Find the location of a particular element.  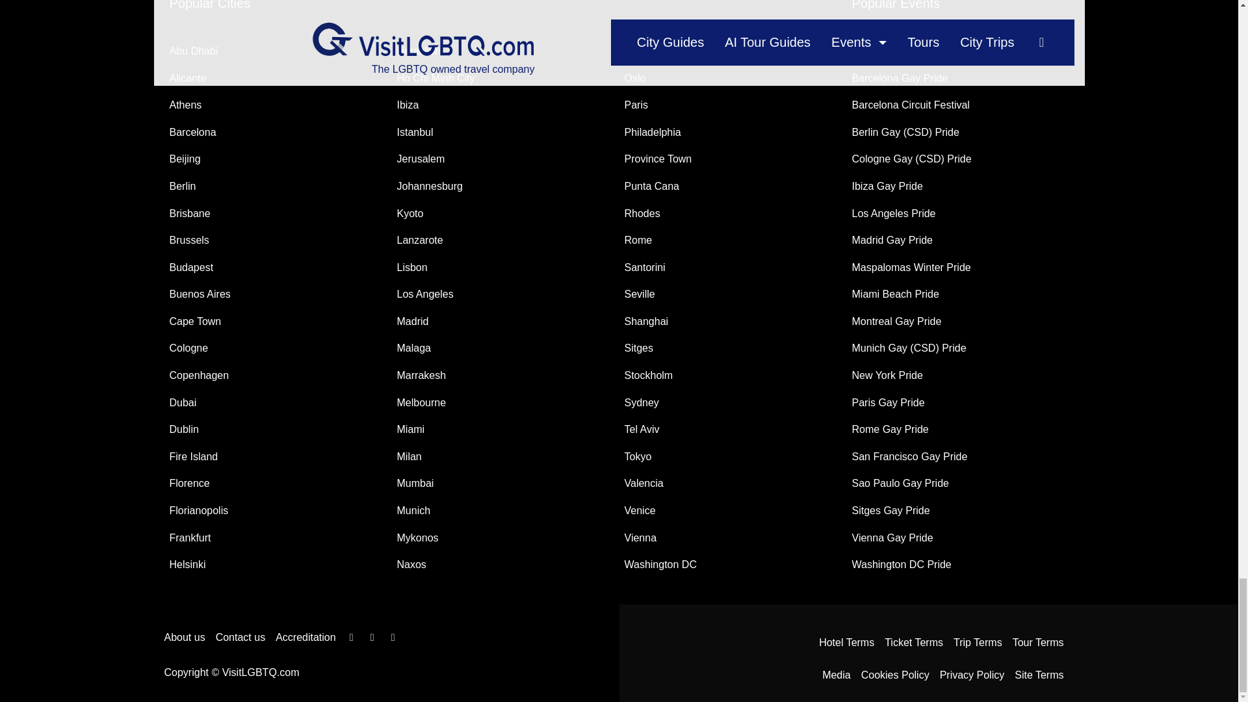

Beijing is located at coordinates (184, 159).